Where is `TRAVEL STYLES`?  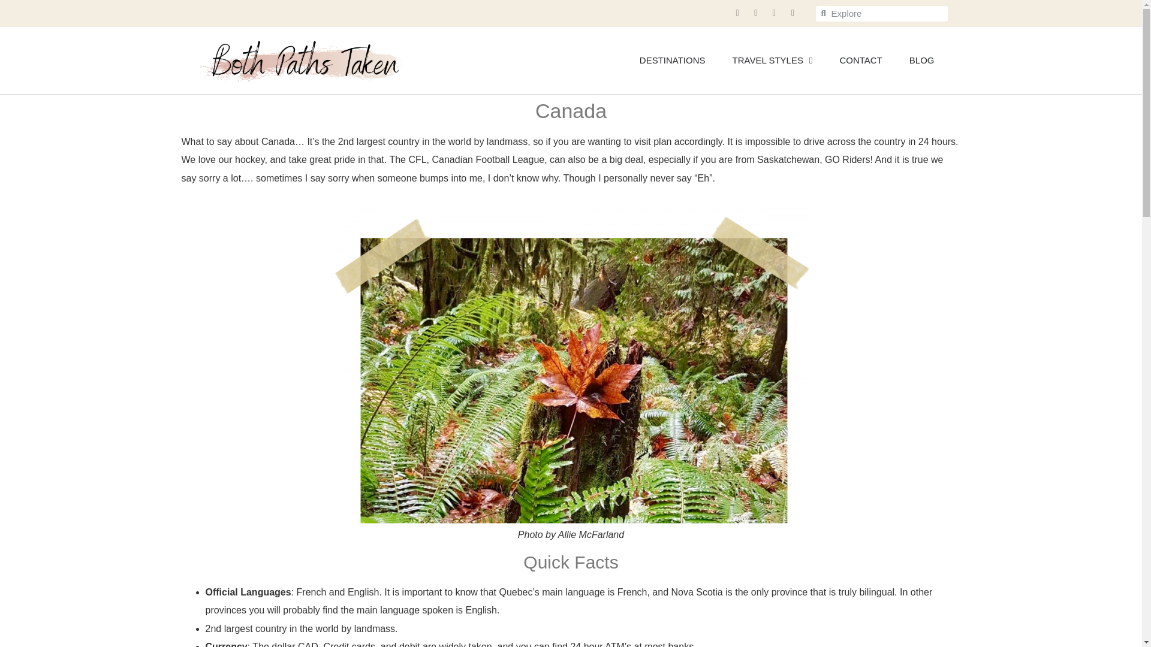 TRAVEL STYLES is located at coordinates (772, 60).